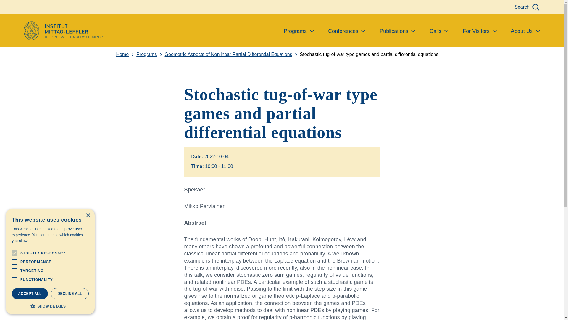 The height and width of the screenshot is (320, 568). I want to click on Programs, so click(150, 55).